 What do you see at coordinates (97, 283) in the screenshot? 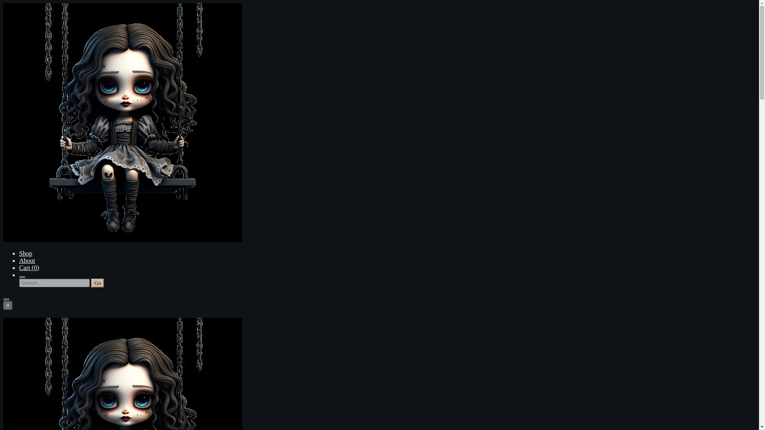
I see `Go` at bounding box center [97, 283].